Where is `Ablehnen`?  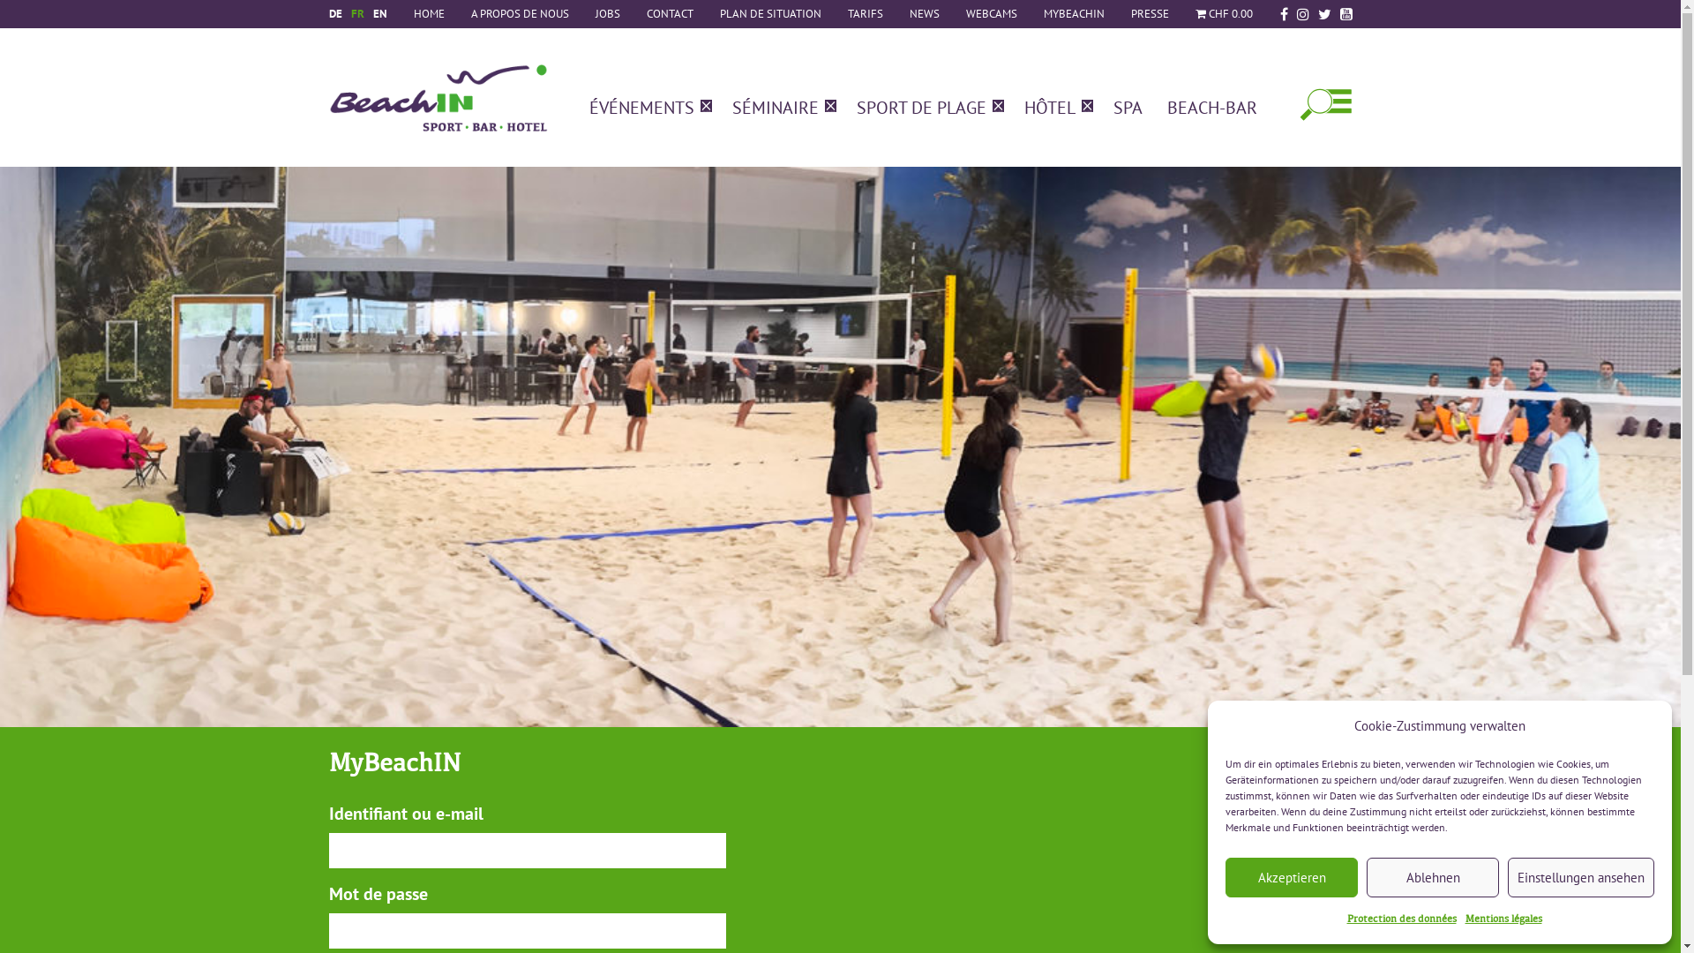
Ablehnen is located at coordinates (1433, 877).